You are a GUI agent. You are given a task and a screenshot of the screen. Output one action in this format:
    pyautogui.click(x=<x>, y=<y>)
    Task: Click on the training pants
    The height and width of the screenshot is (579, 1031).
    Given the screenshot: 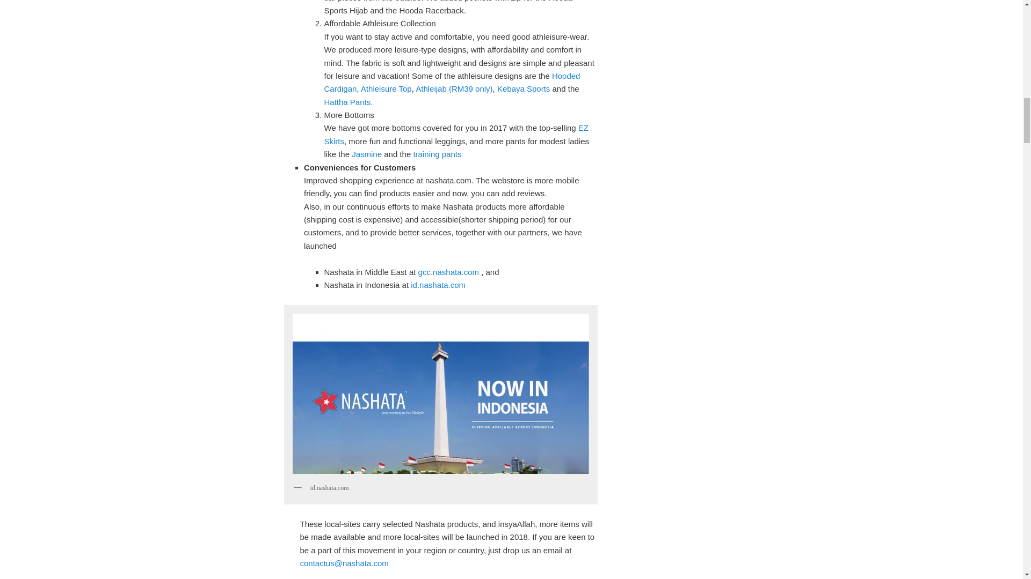 What is the action you would take?
    pyautogui.click(x=437, y=153)
    